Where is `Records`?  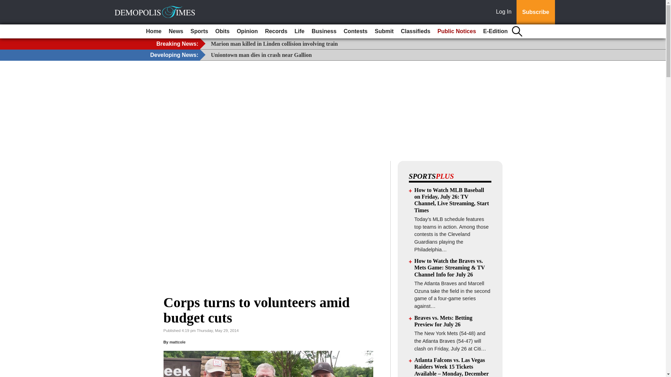
Records is located at coordinates (276, 31).